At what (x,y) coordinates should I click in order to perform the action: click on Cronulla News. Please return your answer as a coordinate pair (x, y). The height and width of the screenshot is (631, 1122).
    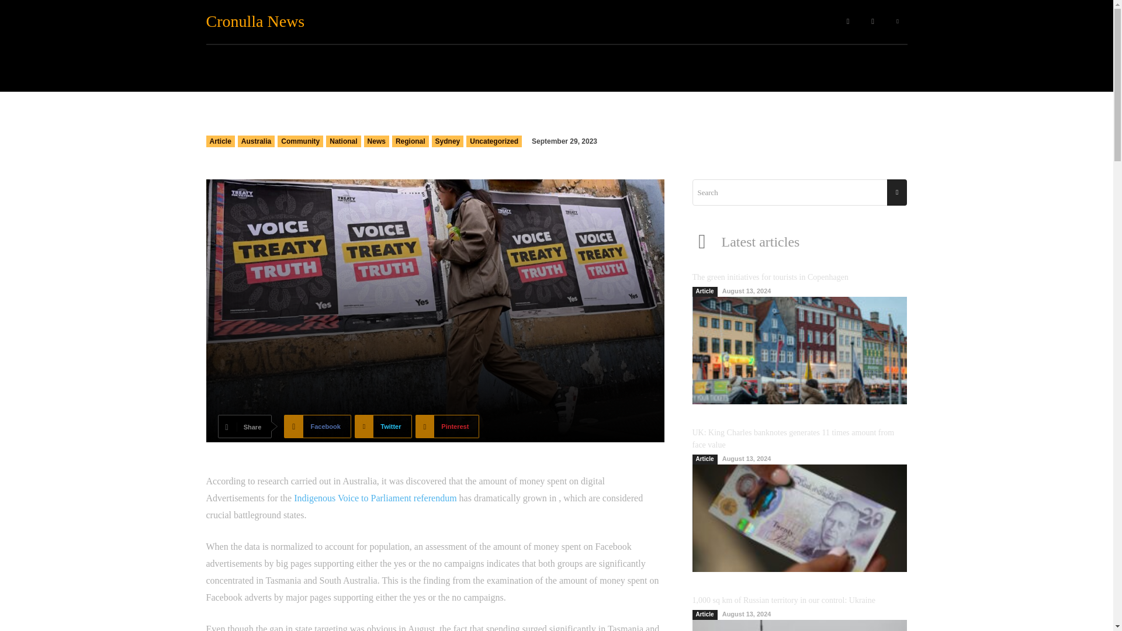
    Looking at the image, I should click on (264, 21).